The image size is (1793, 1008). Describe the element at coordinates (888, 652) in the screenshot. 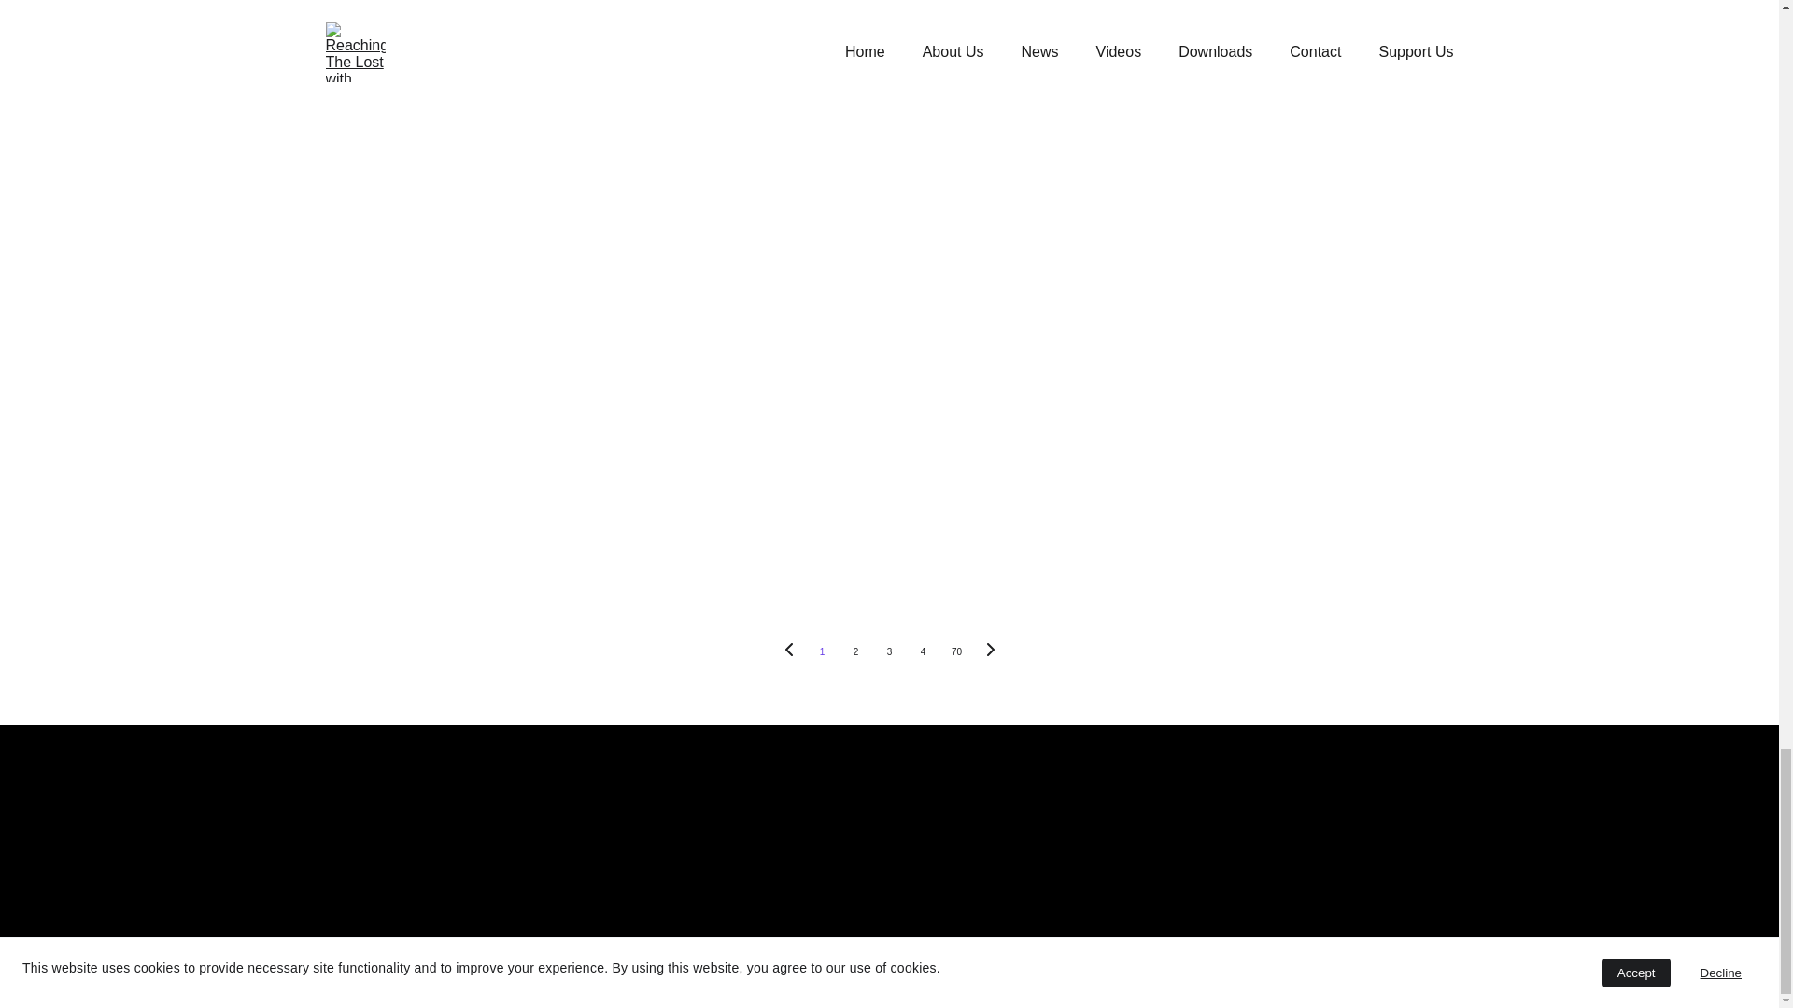

I see `3` at that location.